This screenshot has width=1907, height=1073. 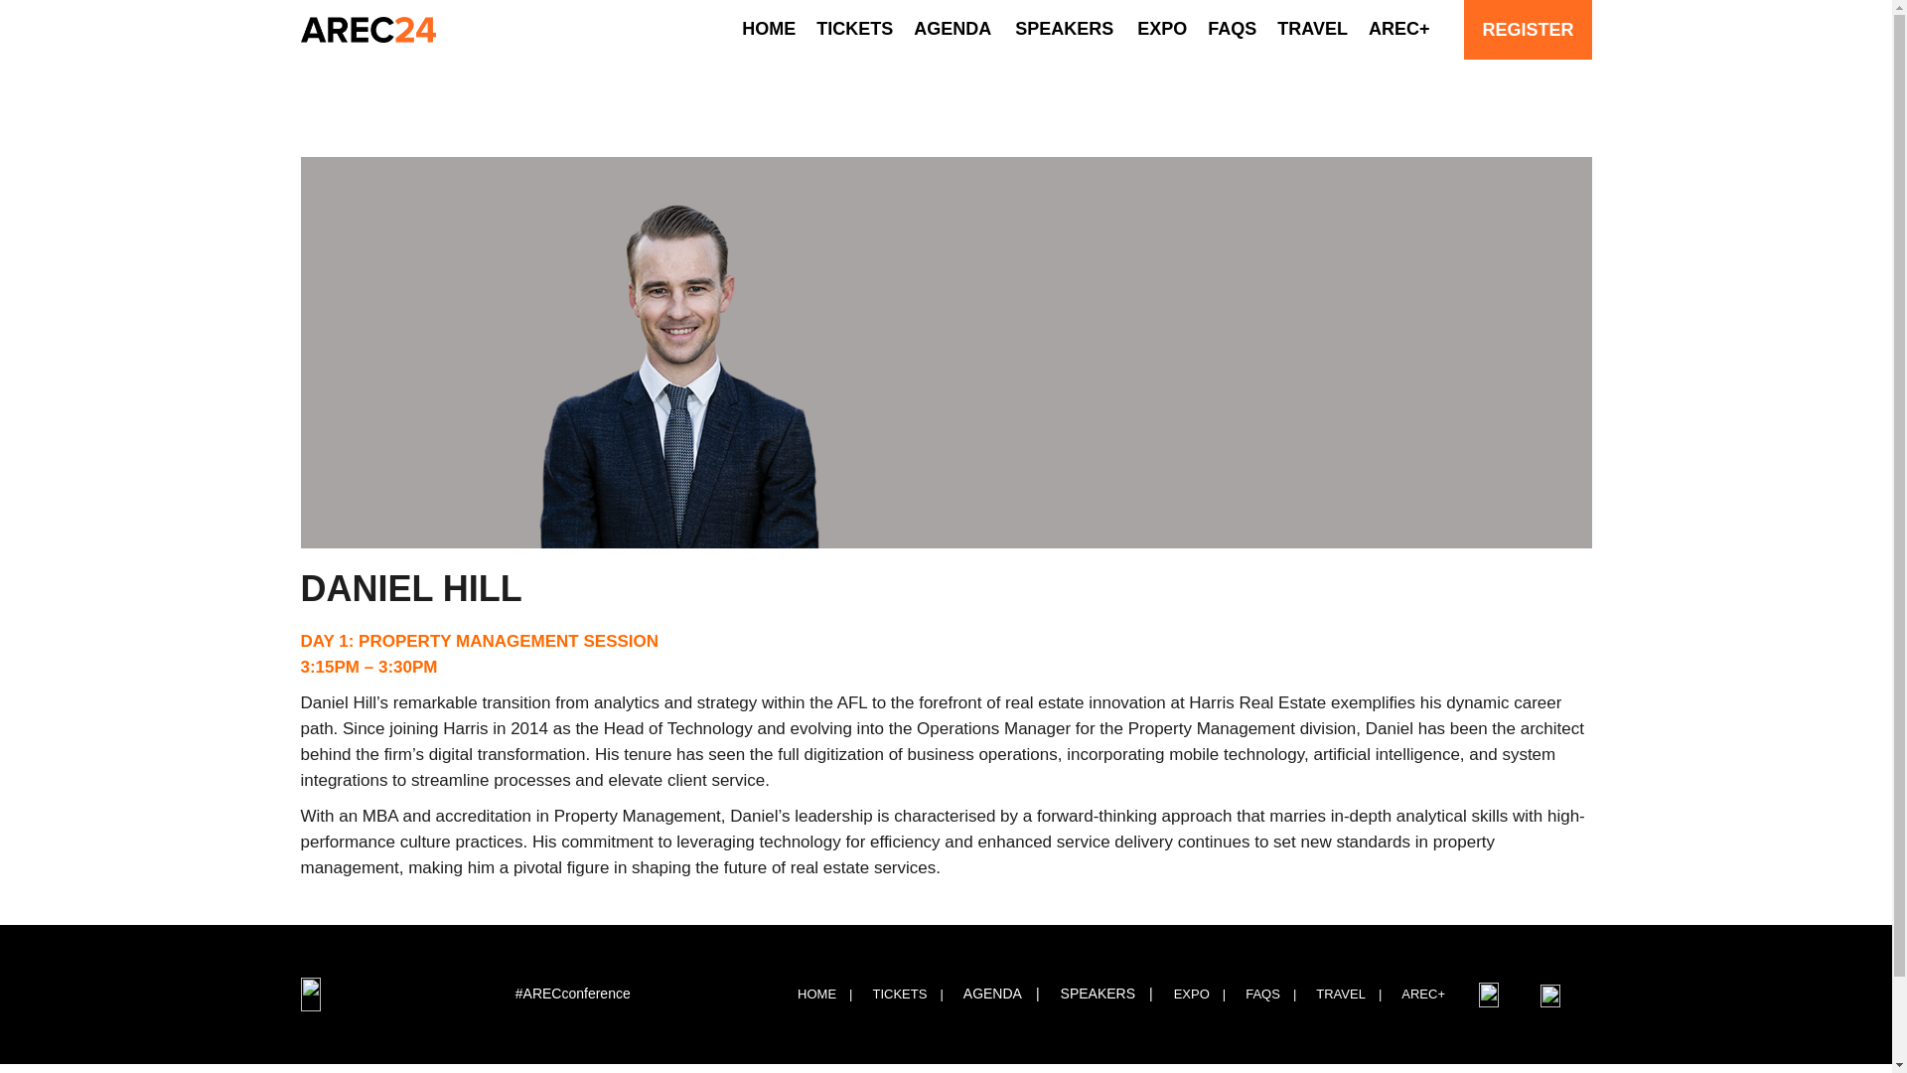 What do you see at coordinates (1064, 30) in the screenshot?
I see `SPEAKERS` at bounding box center [1064, 30].